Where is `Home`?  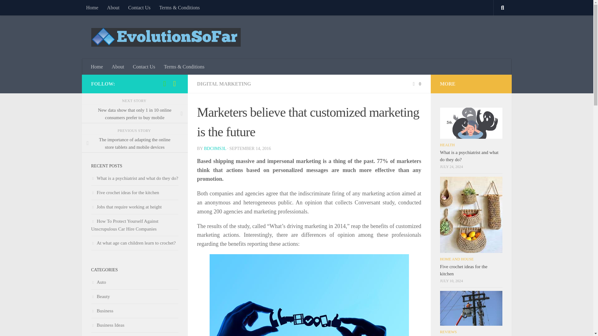
Home is located at coordinates (92, 7).